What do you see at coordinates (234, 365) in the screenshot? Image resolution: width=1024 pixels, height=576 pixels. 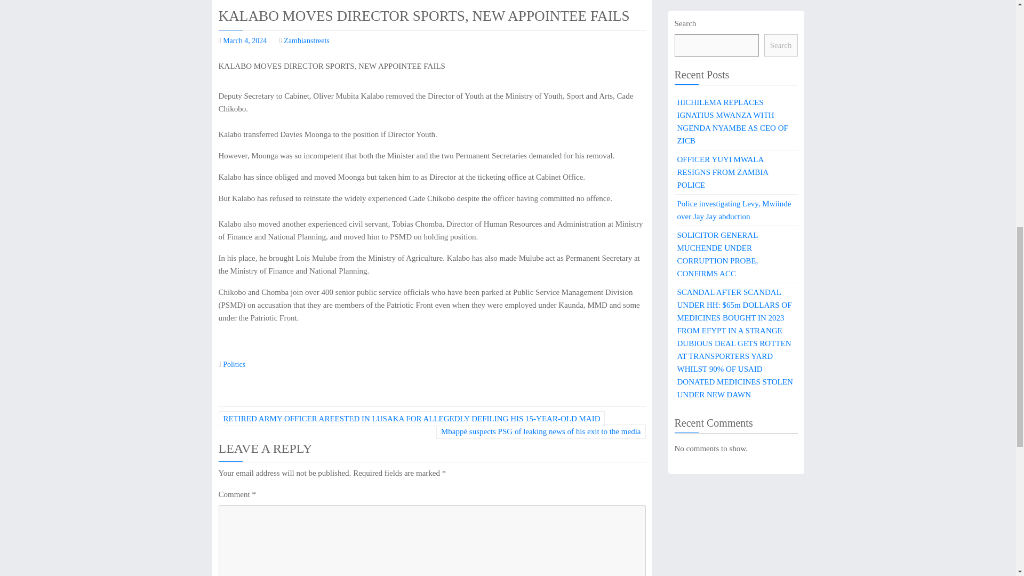 I see `Politics` at bounding box center [234, 365].